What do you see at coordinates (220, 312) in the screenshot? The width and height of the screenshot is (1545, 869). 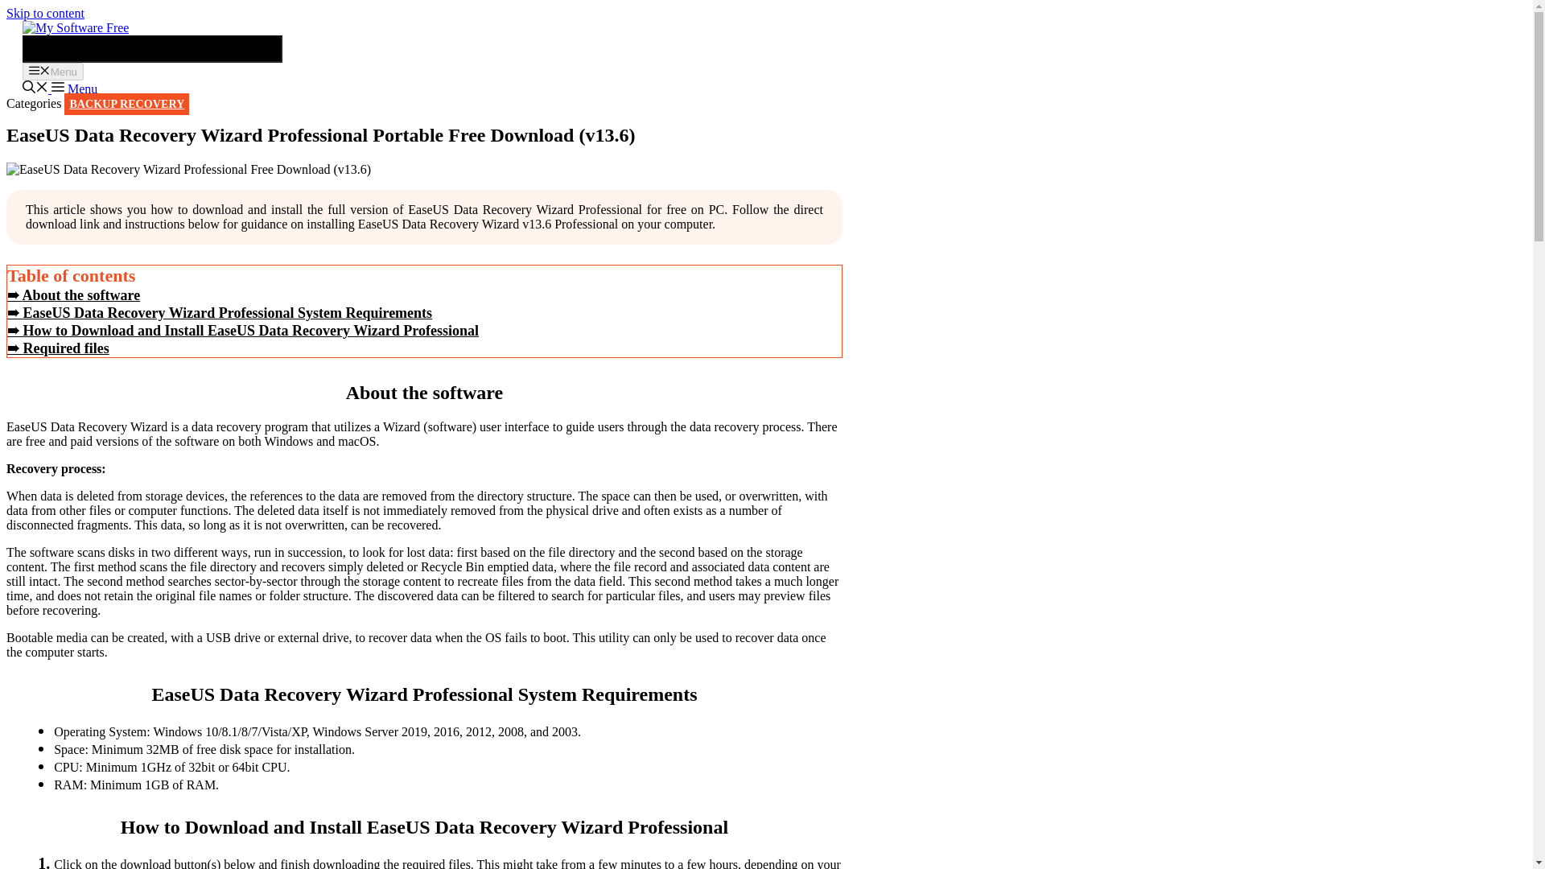 I see `EaseUS Data Recovery Wizard Professional System Requirements` at bounding box center [220, 312].